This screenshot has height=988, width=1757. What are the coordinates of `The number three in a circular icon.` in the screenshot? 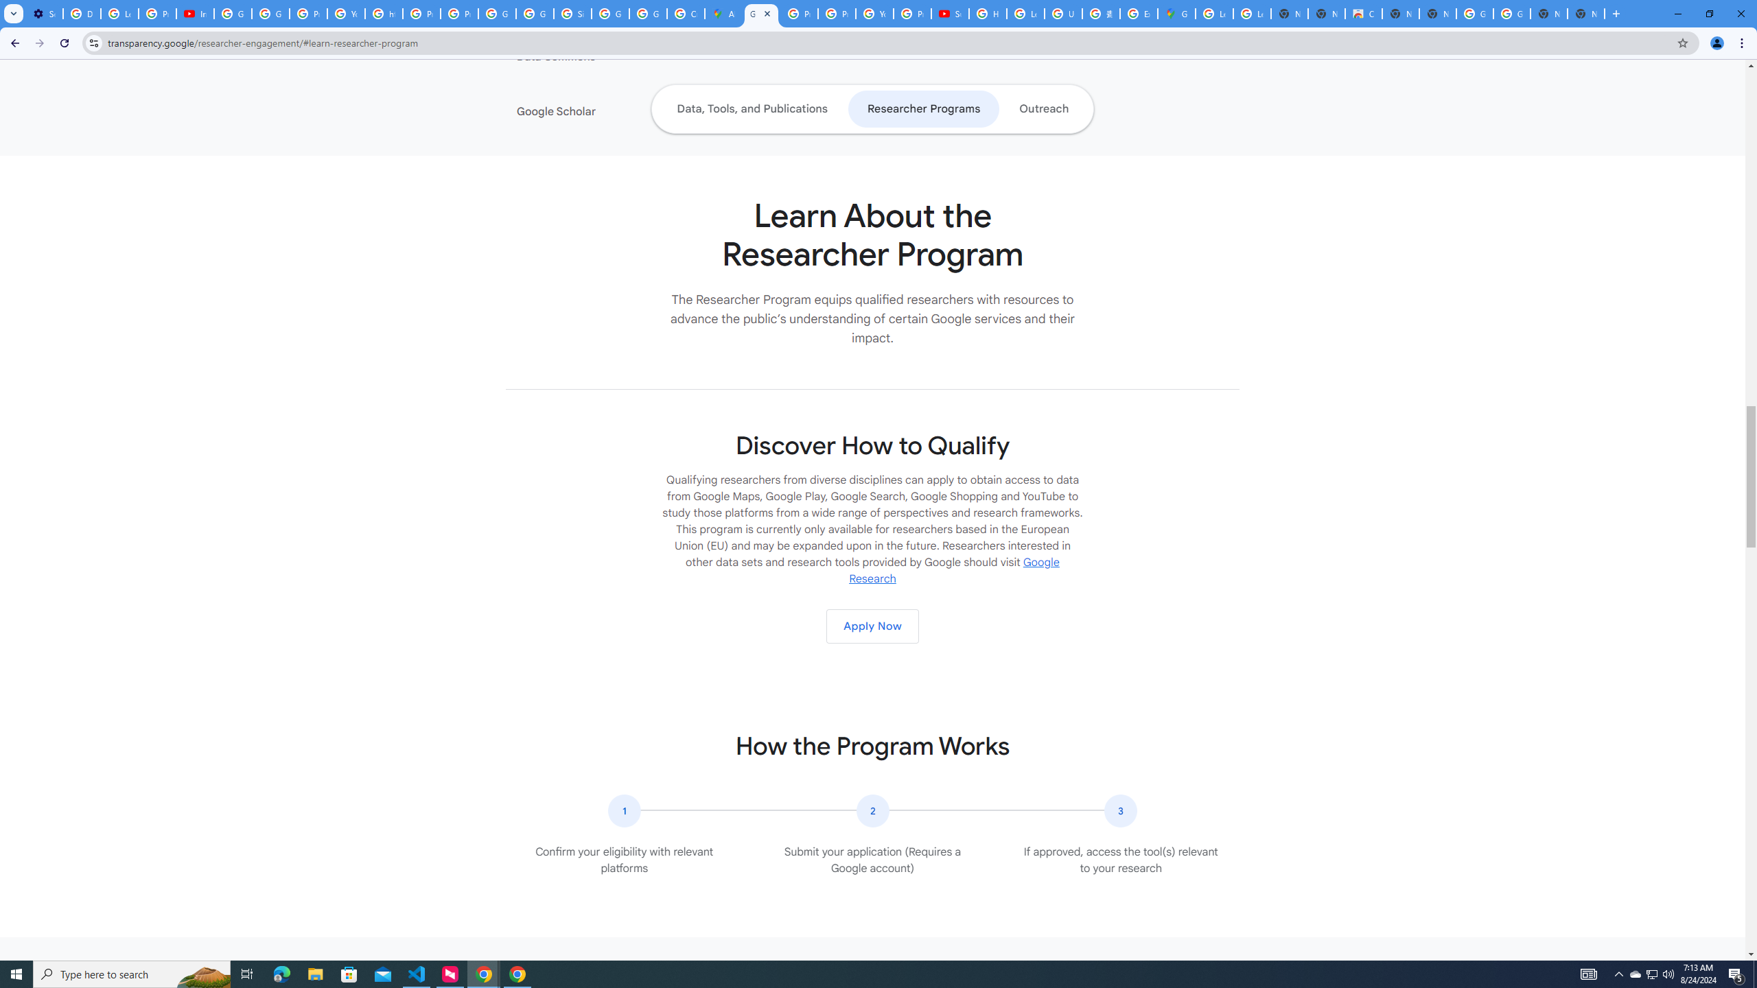 It's located at (1121, 811).